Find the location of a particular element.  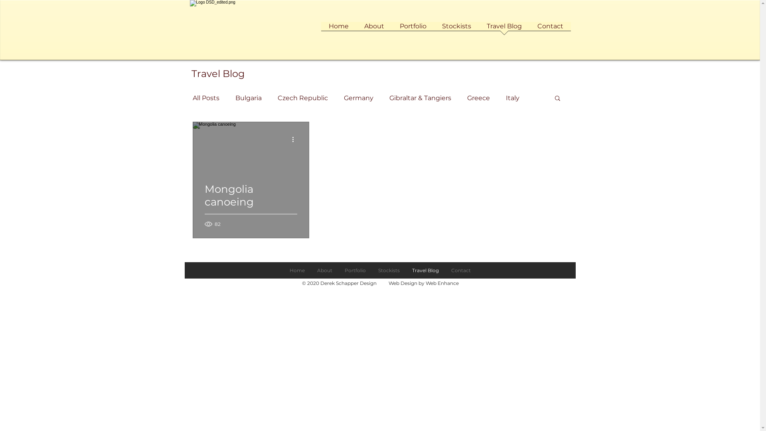

Gibraltar & Tangiers is located at coordinates (421, 98).